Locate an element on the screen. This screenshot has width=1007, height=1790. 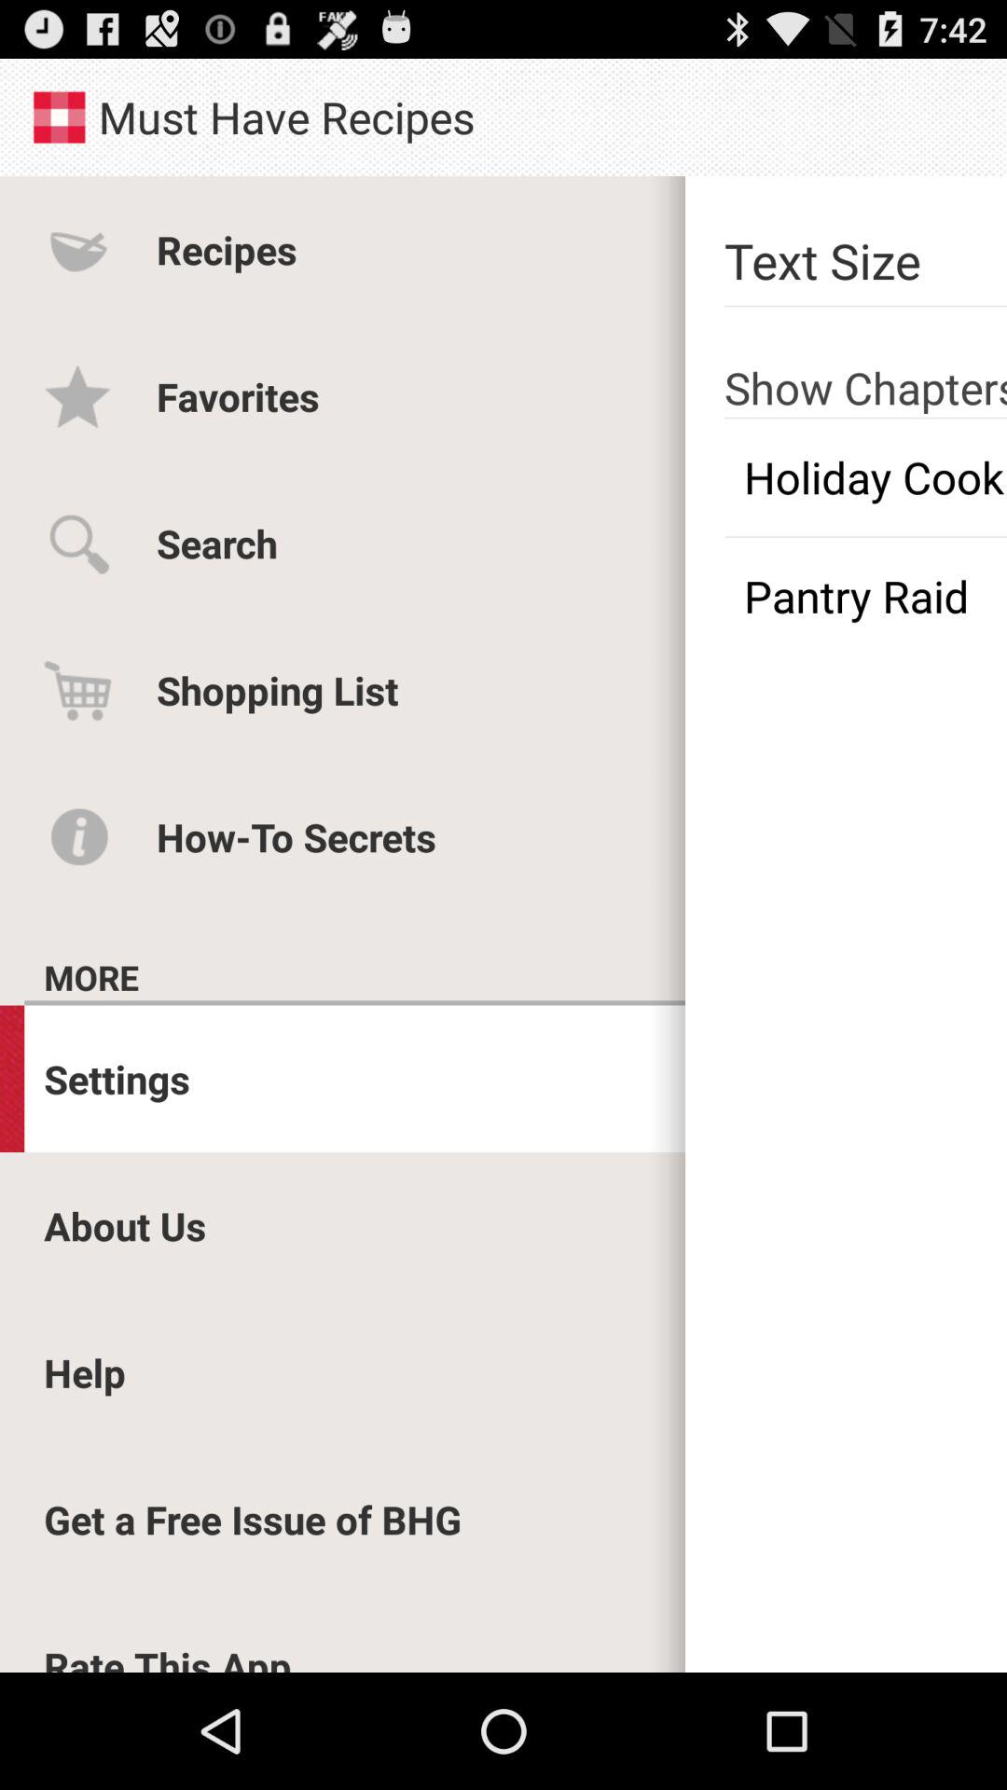
click item below holiday cooking icon is located at coordinates (865, 596).